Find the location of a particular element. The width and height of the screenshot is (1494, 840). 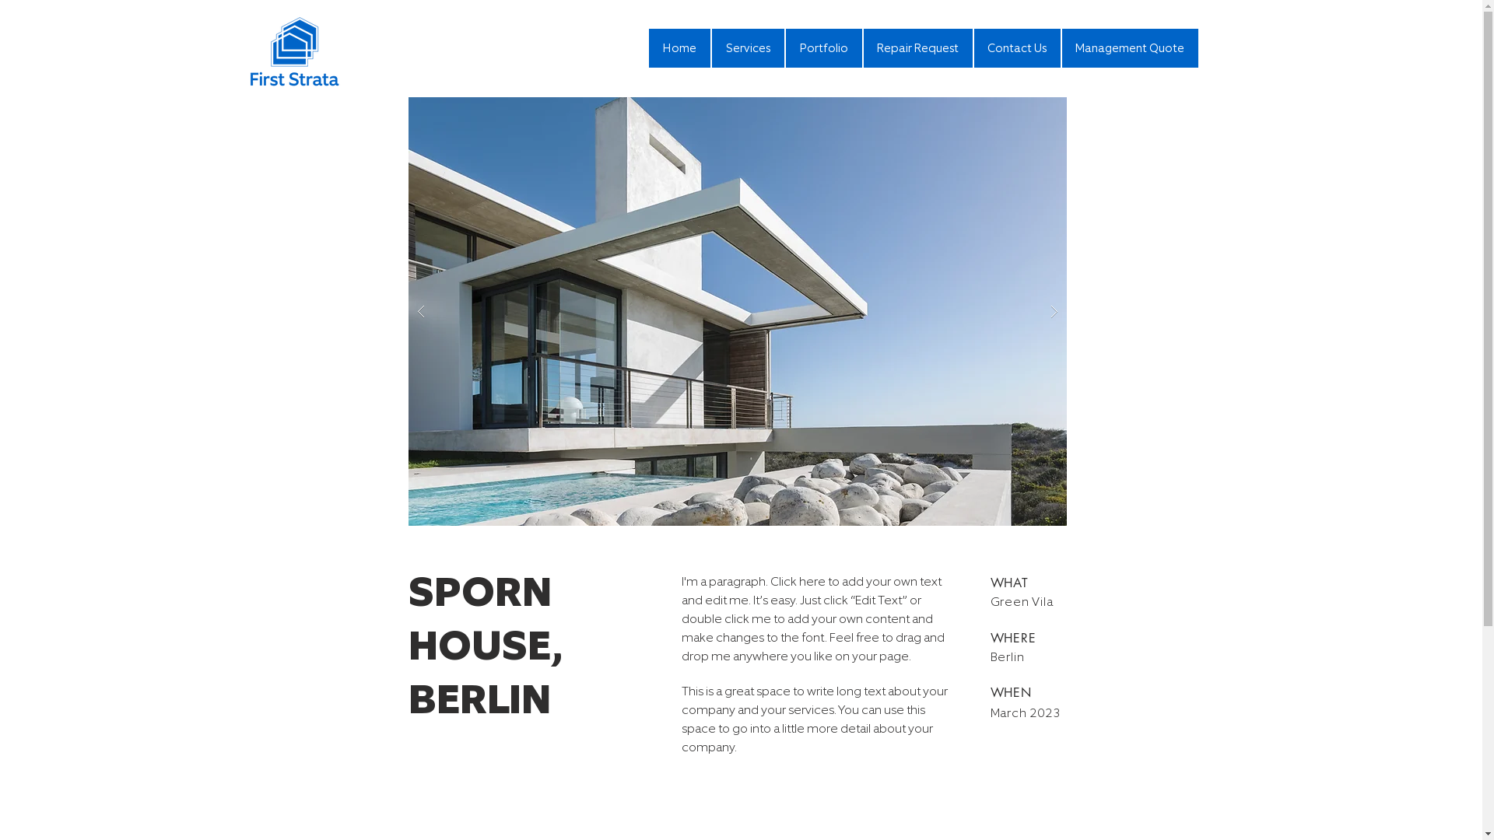

Portfolio is located at coordinates (823, 48).